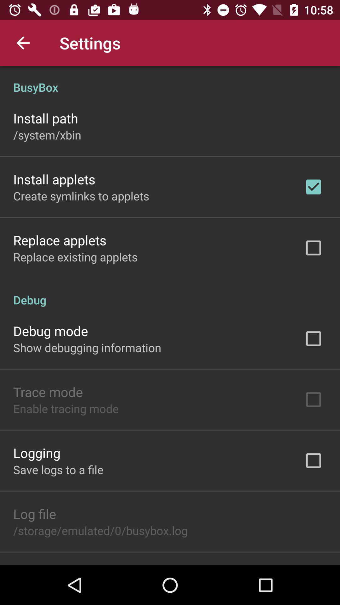 The image size is (340, 605). What do you see at coordinates (87, 347) in the screenshot?
I see `click the show debugging information icon` at bounding box center [87, 347].